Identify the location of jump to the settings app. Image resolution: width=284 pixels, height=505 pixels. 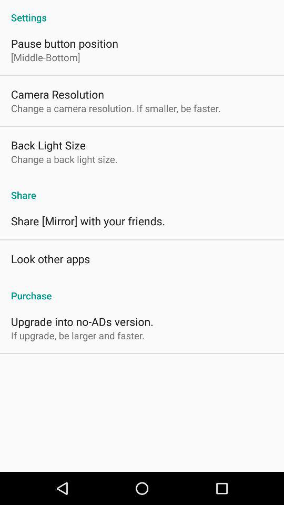
(142, 12).